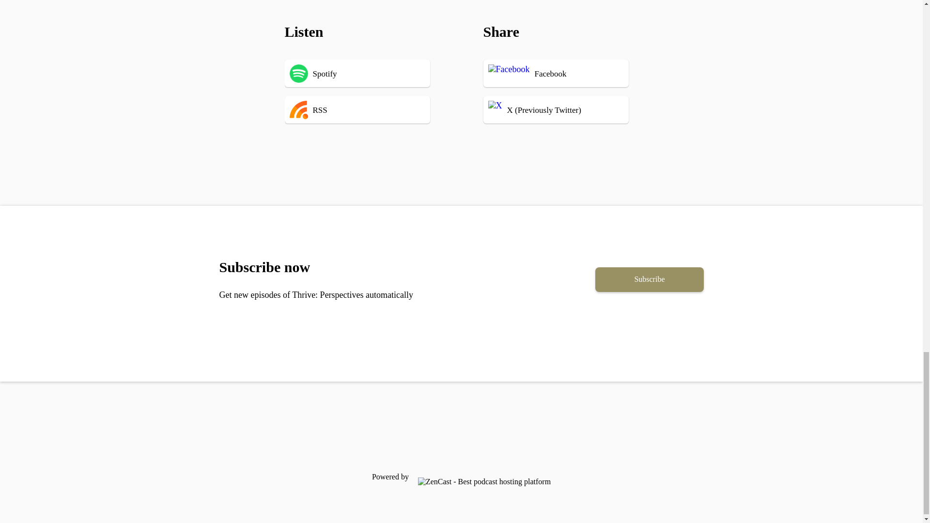  What do you see at coordinates (561, 74) in the screenshot?
I see `Facebook` at bounding box center [561, 74].